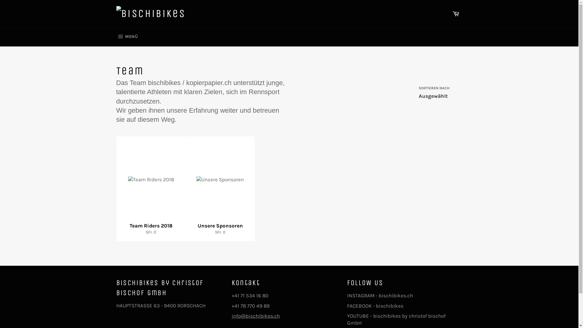 This screenshot has height=328, width=583. What do you see at coordinates (220, 189) in the screenshot?
I see `Unsere Sponsoren
Normaler Preis
SFr. 0` at bounding box center [220, 189].